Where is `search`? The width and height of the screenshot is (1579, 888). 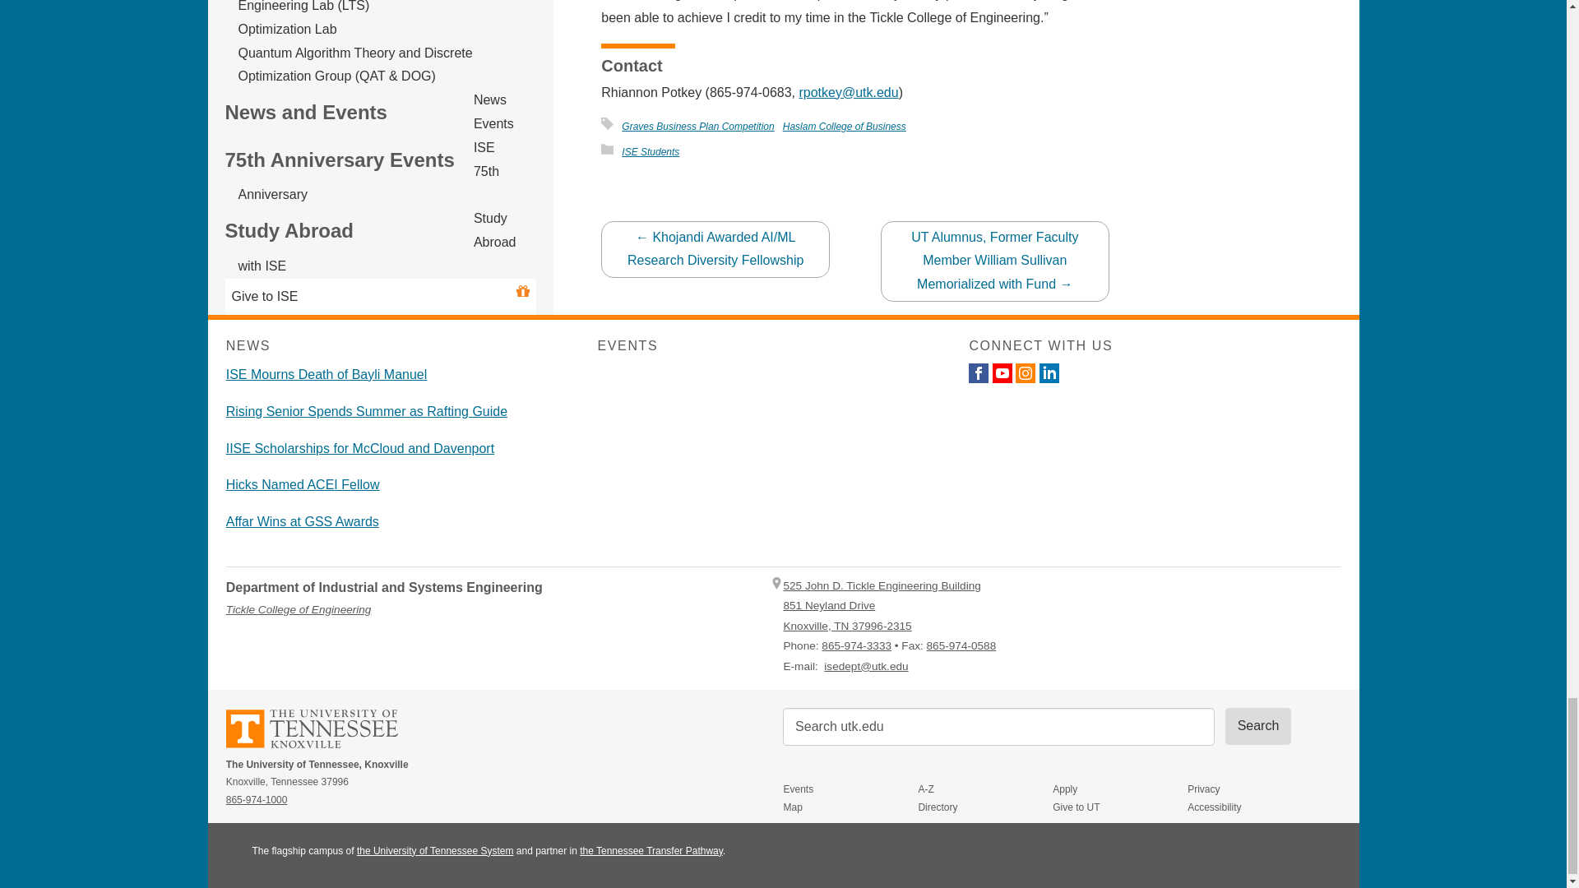 search is located at coordinates (998, 726).